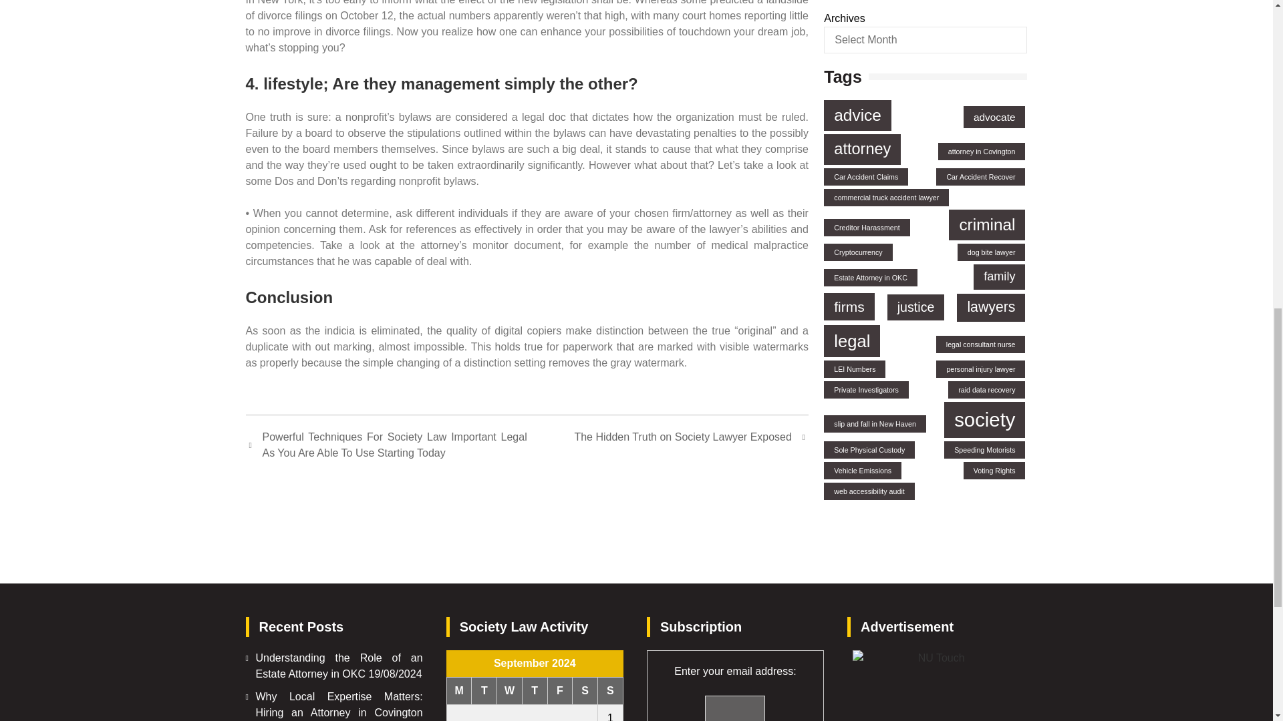 This screenshot has height=721, width=1283. What do you see at coordinates (560, 690) in the screenshot?
I see `Friday` at bounding box center [560, 690].